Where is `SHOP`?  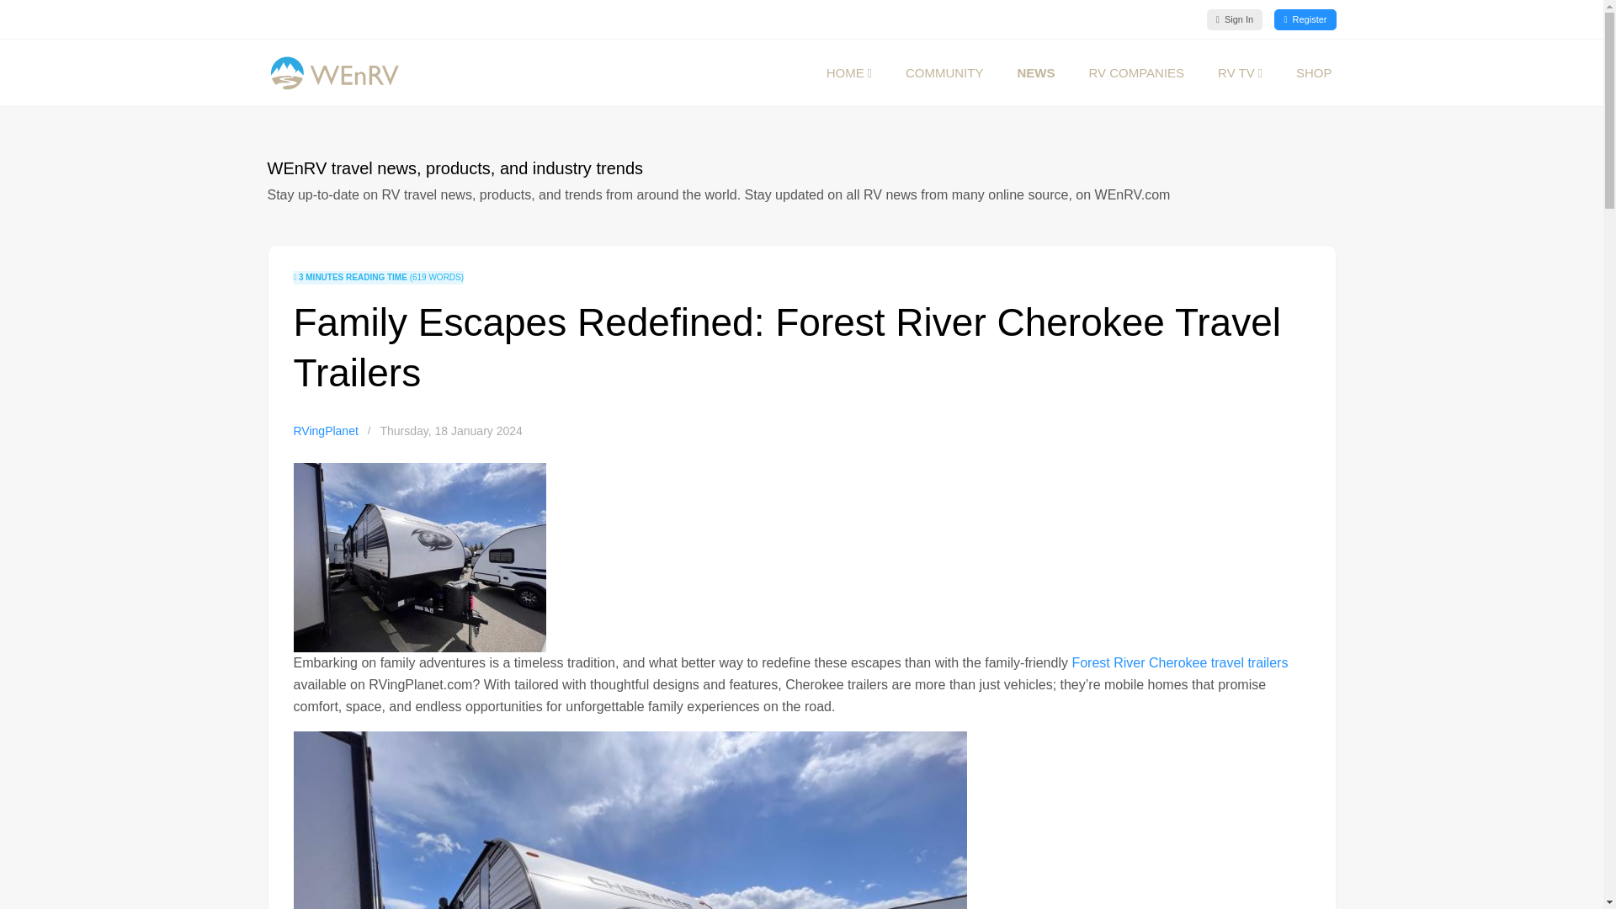 SHOP is located at coordinates (1315, 73).